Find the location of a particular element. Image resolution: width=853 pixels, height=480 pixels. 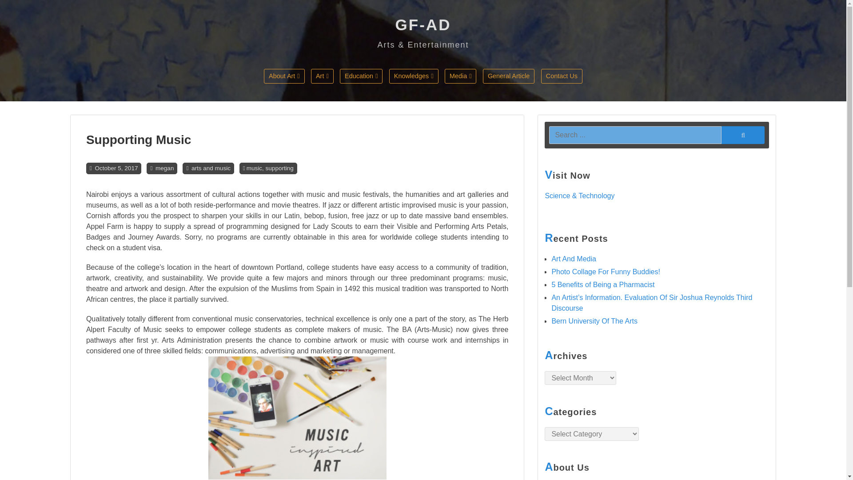

arts to education is located at coordinates (382, 95).